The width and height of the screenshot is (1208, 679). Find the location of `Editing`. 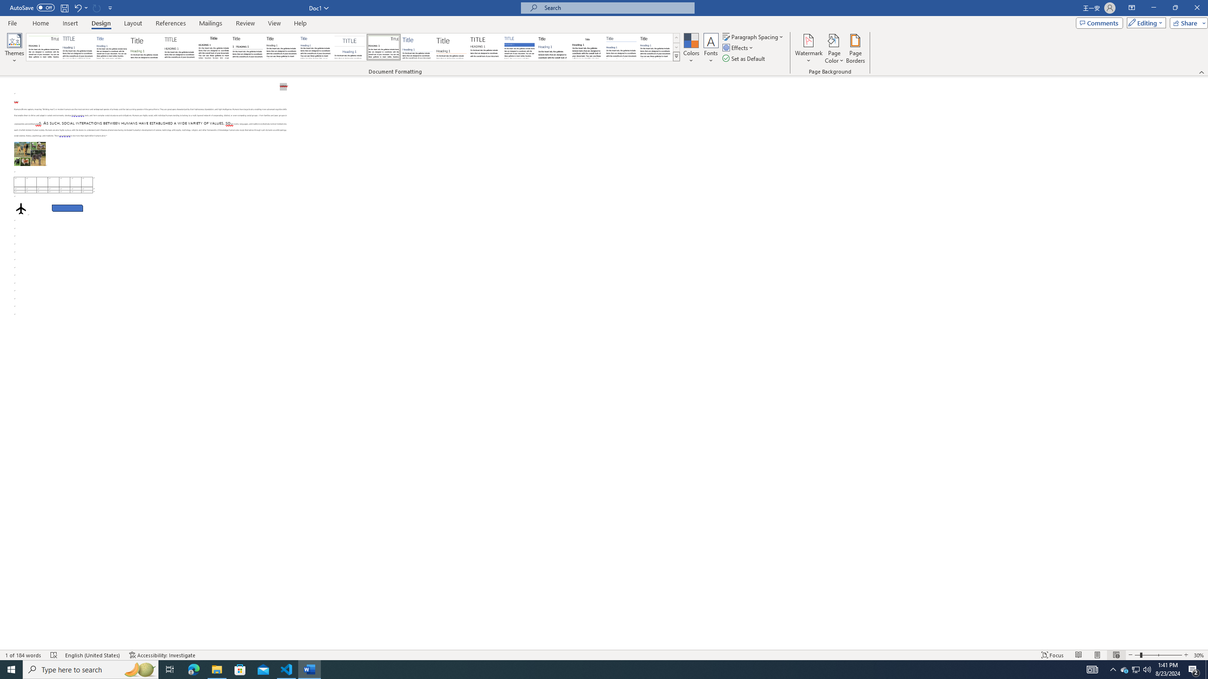

Editing is located at coordinates (1144, 23).